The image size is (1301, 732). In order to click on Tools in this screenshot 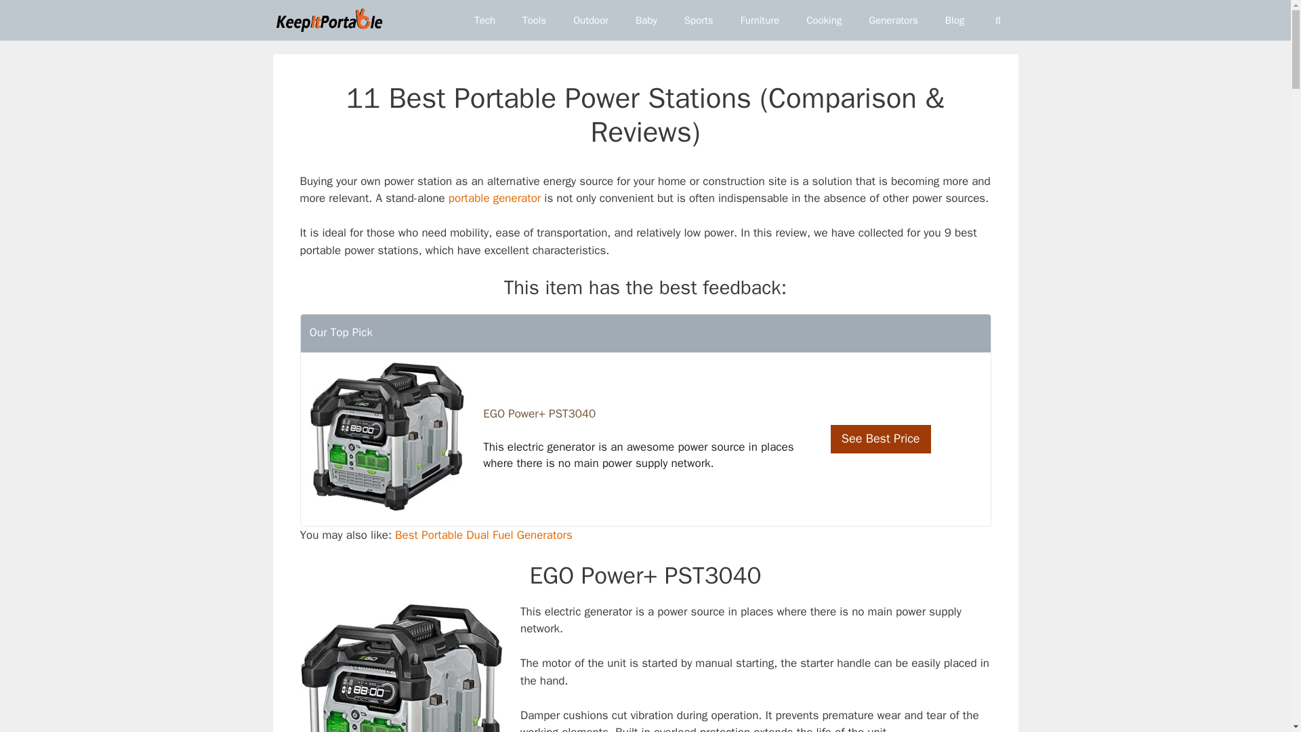, I will do `click(534, 20)`.